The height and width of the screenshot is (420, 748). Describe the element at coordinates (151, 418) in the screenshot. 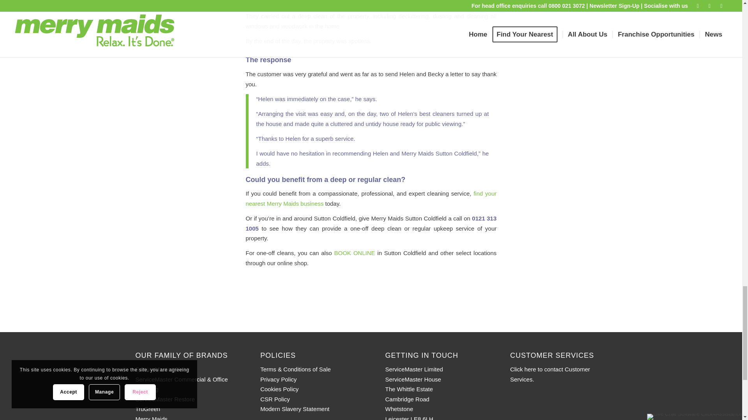

I see `Merry Maids` at that location.